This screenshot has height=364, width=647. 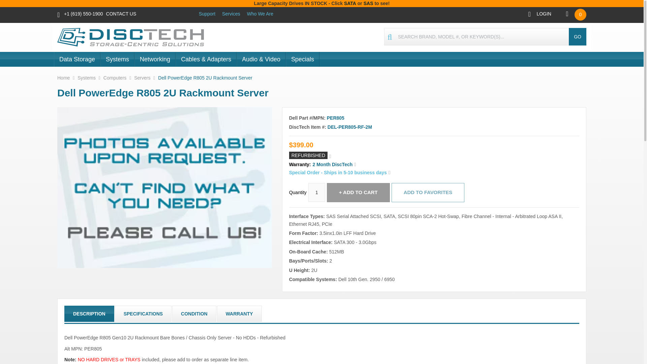 What do you see at coordinates (350, 3) in the screenshot?
I see `SATA` at bounding box center [350, 3].